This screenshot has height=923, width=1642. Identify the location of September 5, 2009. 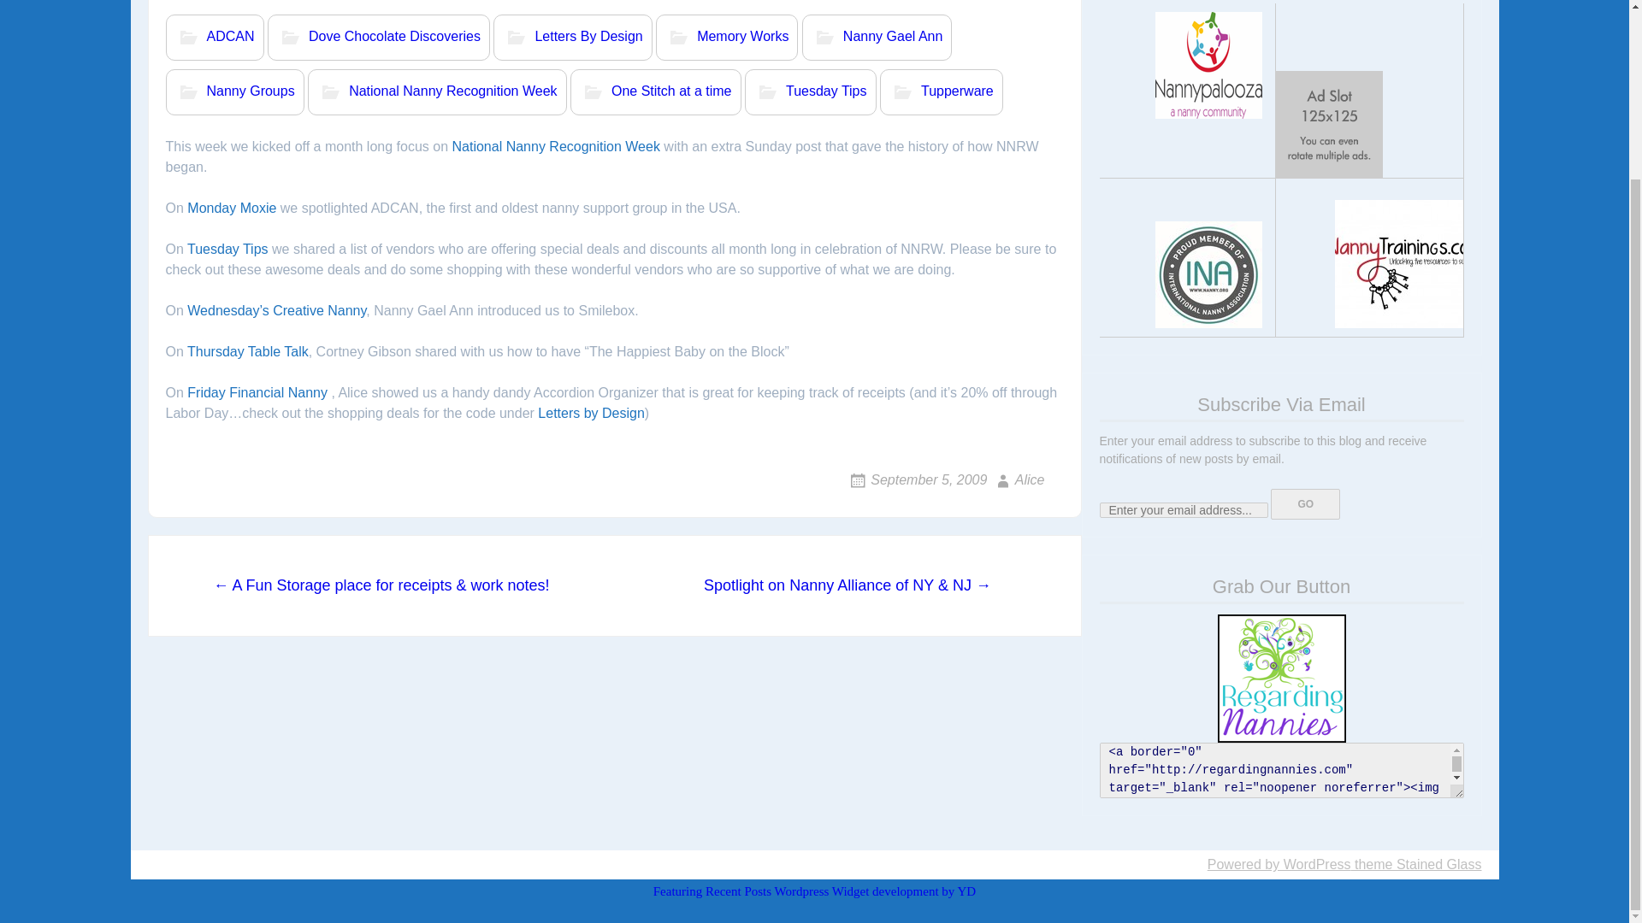
(917, 479).